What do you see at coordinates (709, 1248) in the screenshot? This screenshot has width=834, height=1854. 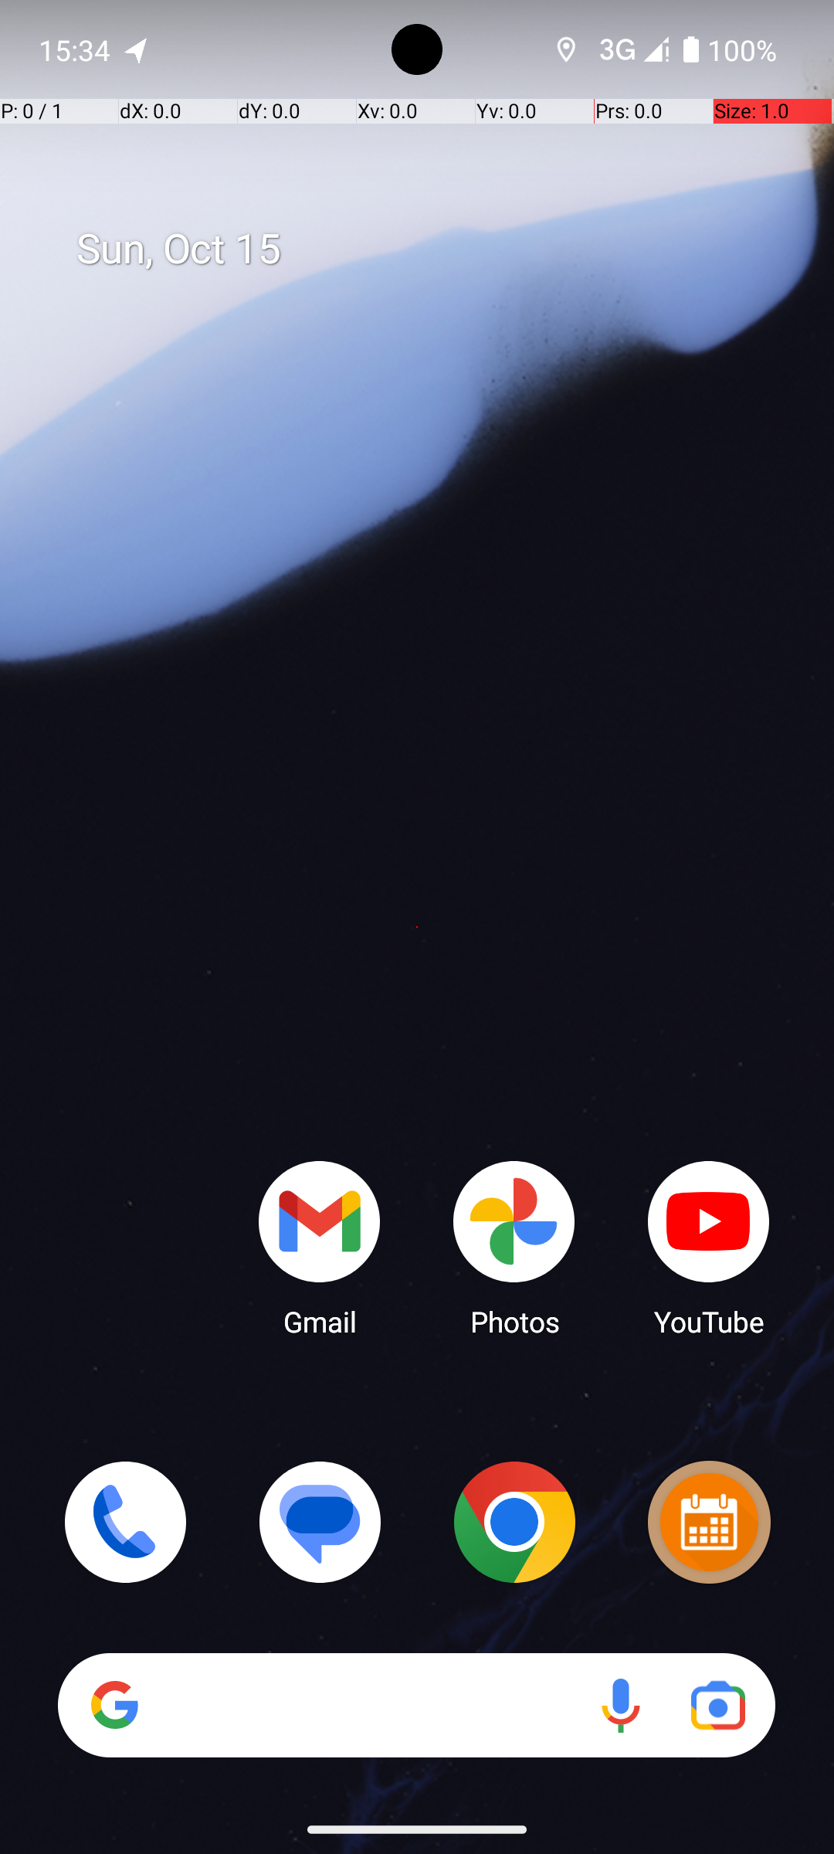 I see `YouTube` at bounding box center [709, 1248].